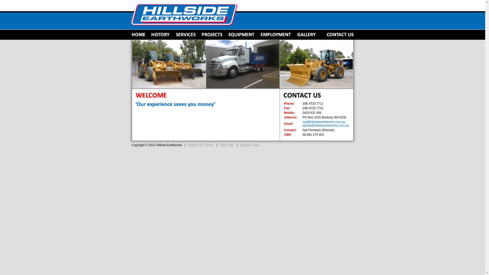  Describe the element at coordinates (227, 145) in the screenshot. I see `Staff Login` at that location.